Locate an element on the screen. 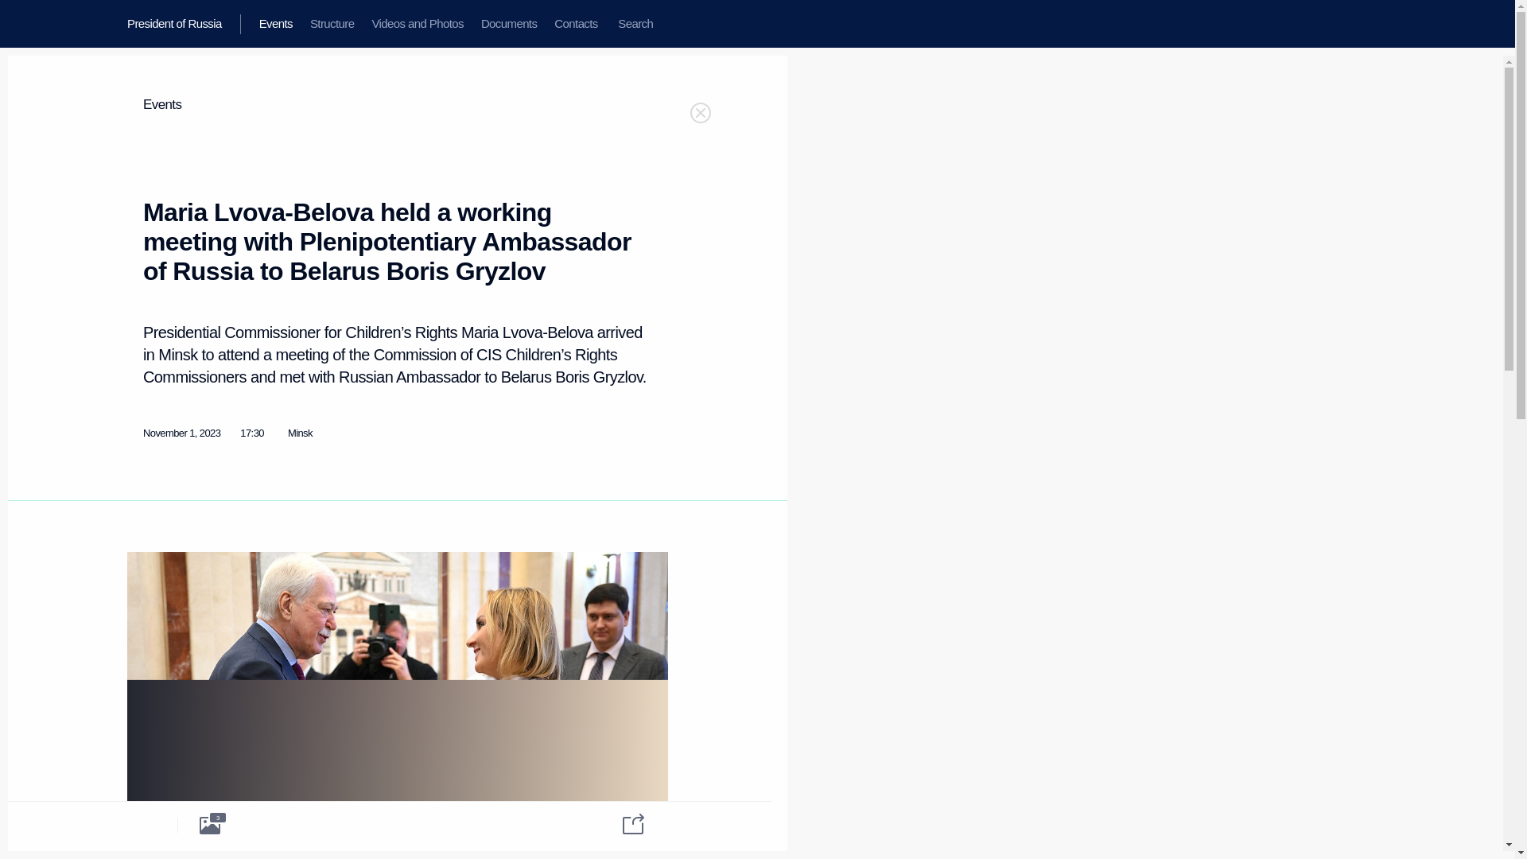 The height and width of the screenshot is (859, 1527). Events is located at coordinates (275, 24).